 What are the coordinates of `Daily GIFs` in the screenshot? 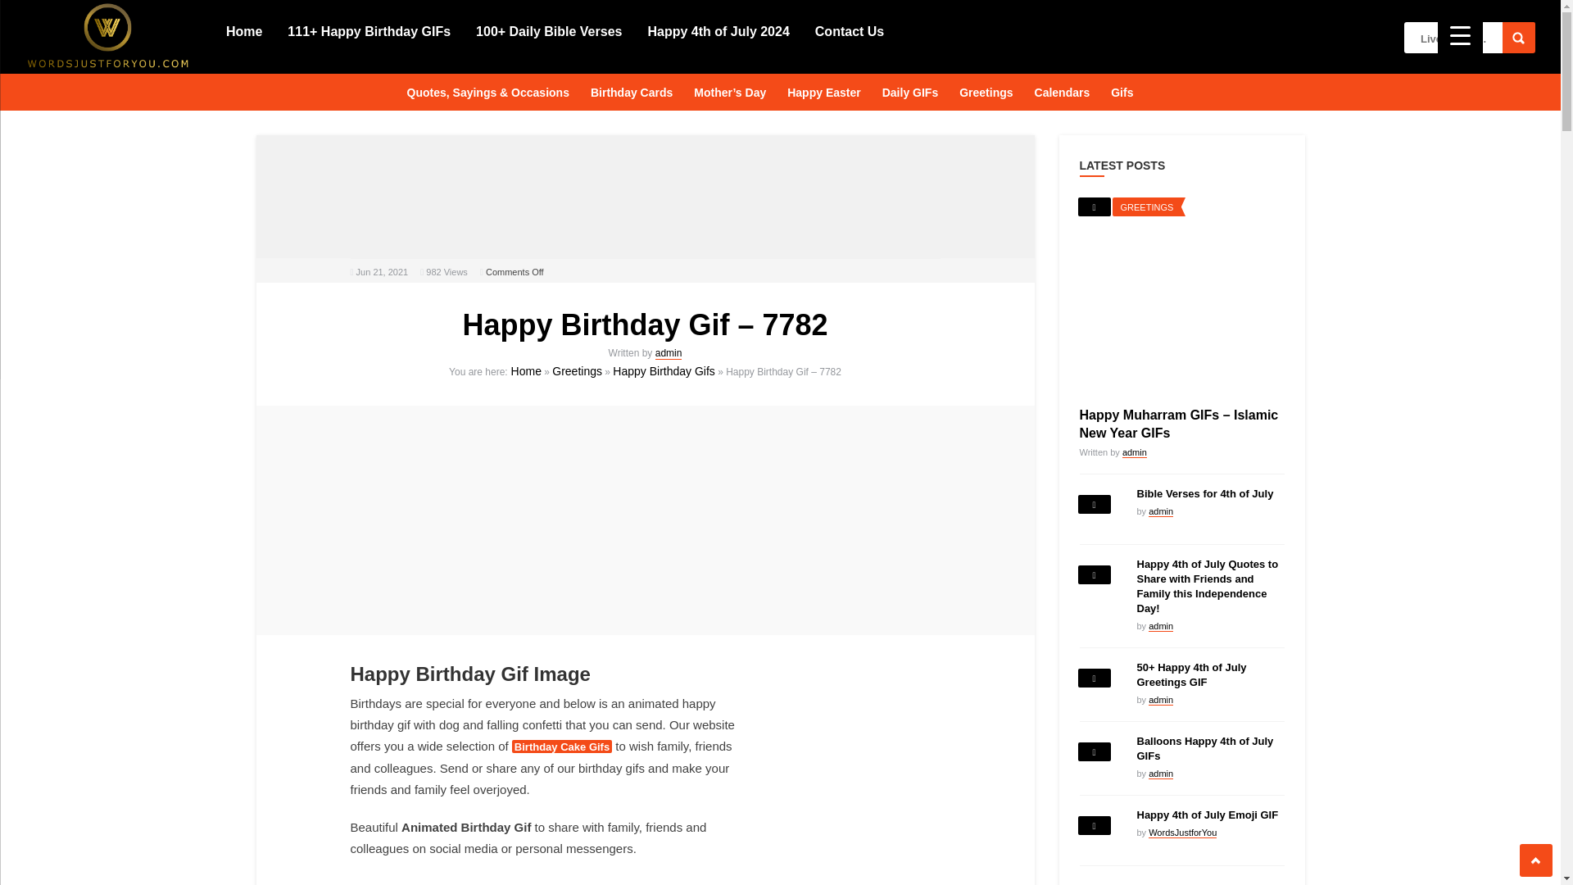 It's located at (910, 90).